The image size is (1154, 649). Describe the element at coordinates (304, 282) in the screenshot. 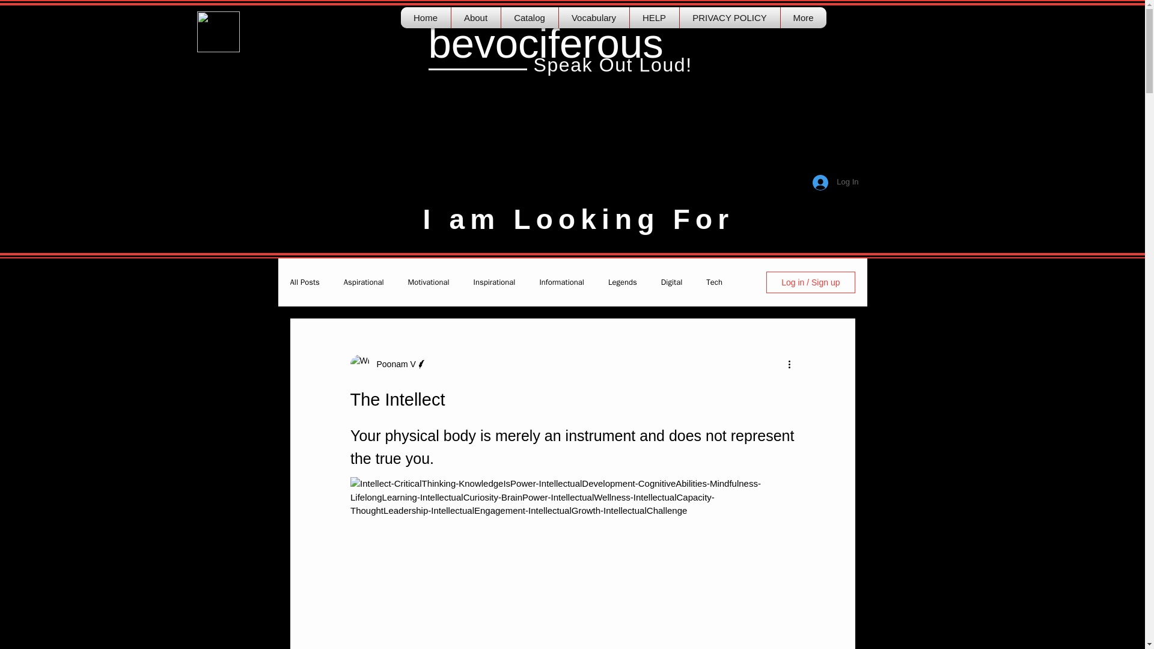

I see `All Posts` at that location.